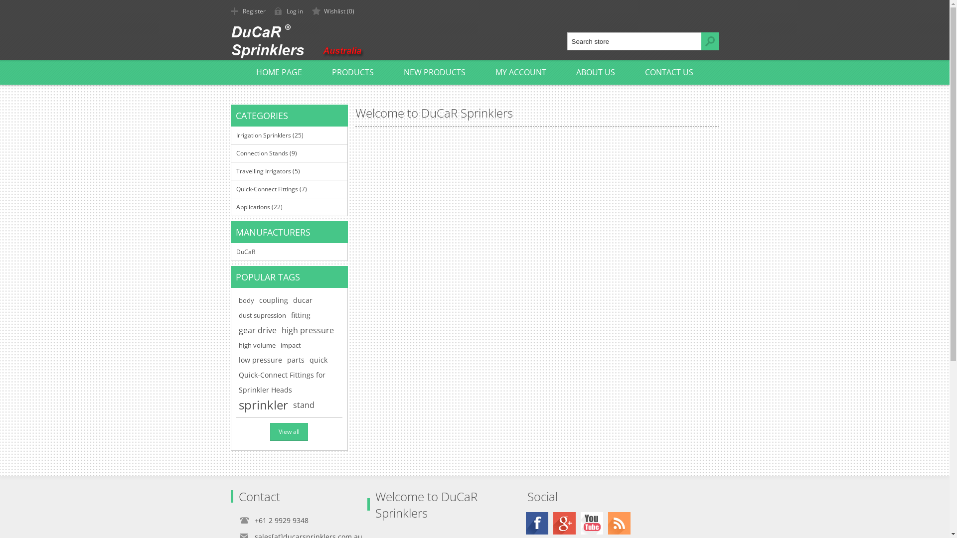 The height and width of the screenshot is (538, 957). Describe the element at coordinates (289, 189) in the screenshot. I see `Quick-Connect Fittings (7)` at that location.